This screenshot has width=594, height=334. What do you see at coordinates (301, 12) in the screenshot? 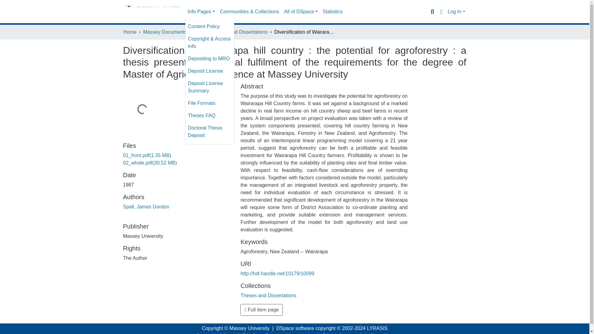
I see `All of DSpace` at bounding box center [301, 12].